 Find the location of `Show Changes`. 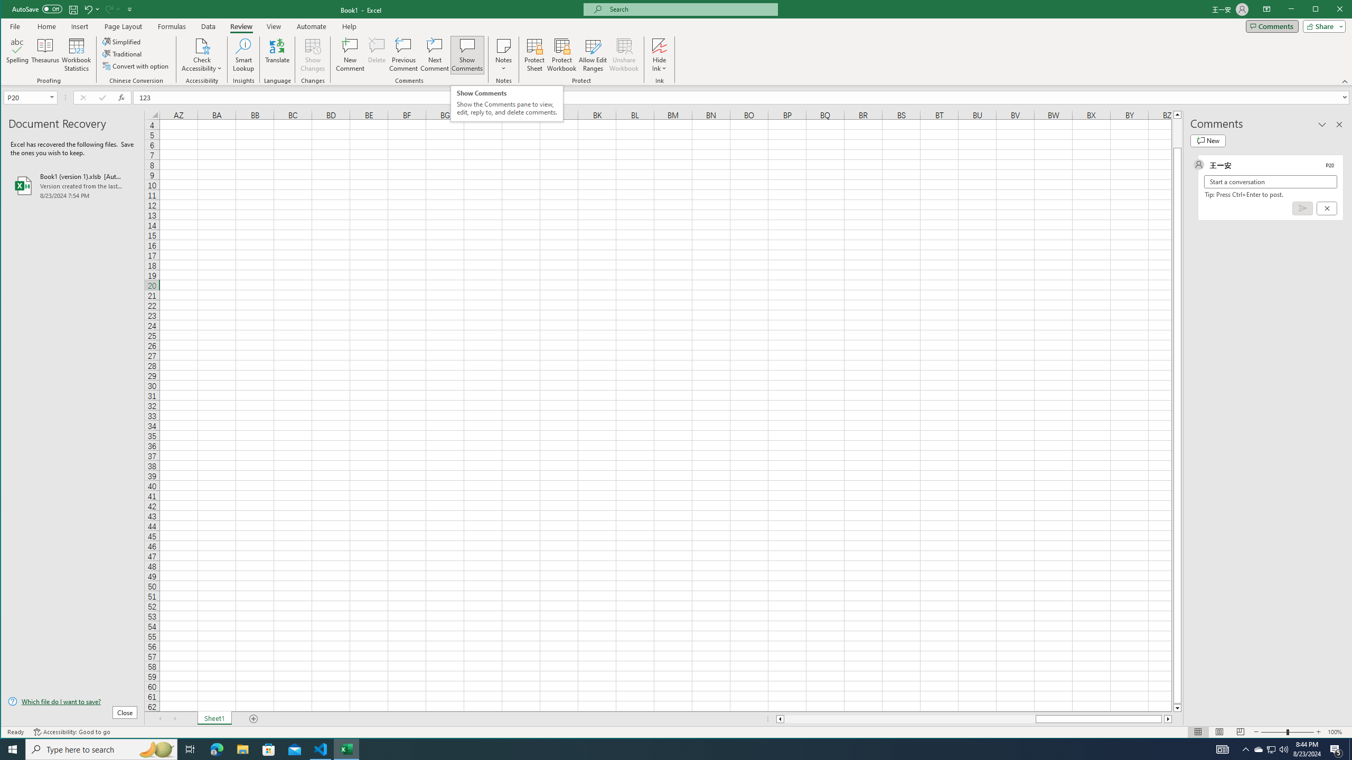

Show Changes is located at coordinates (312, 55).